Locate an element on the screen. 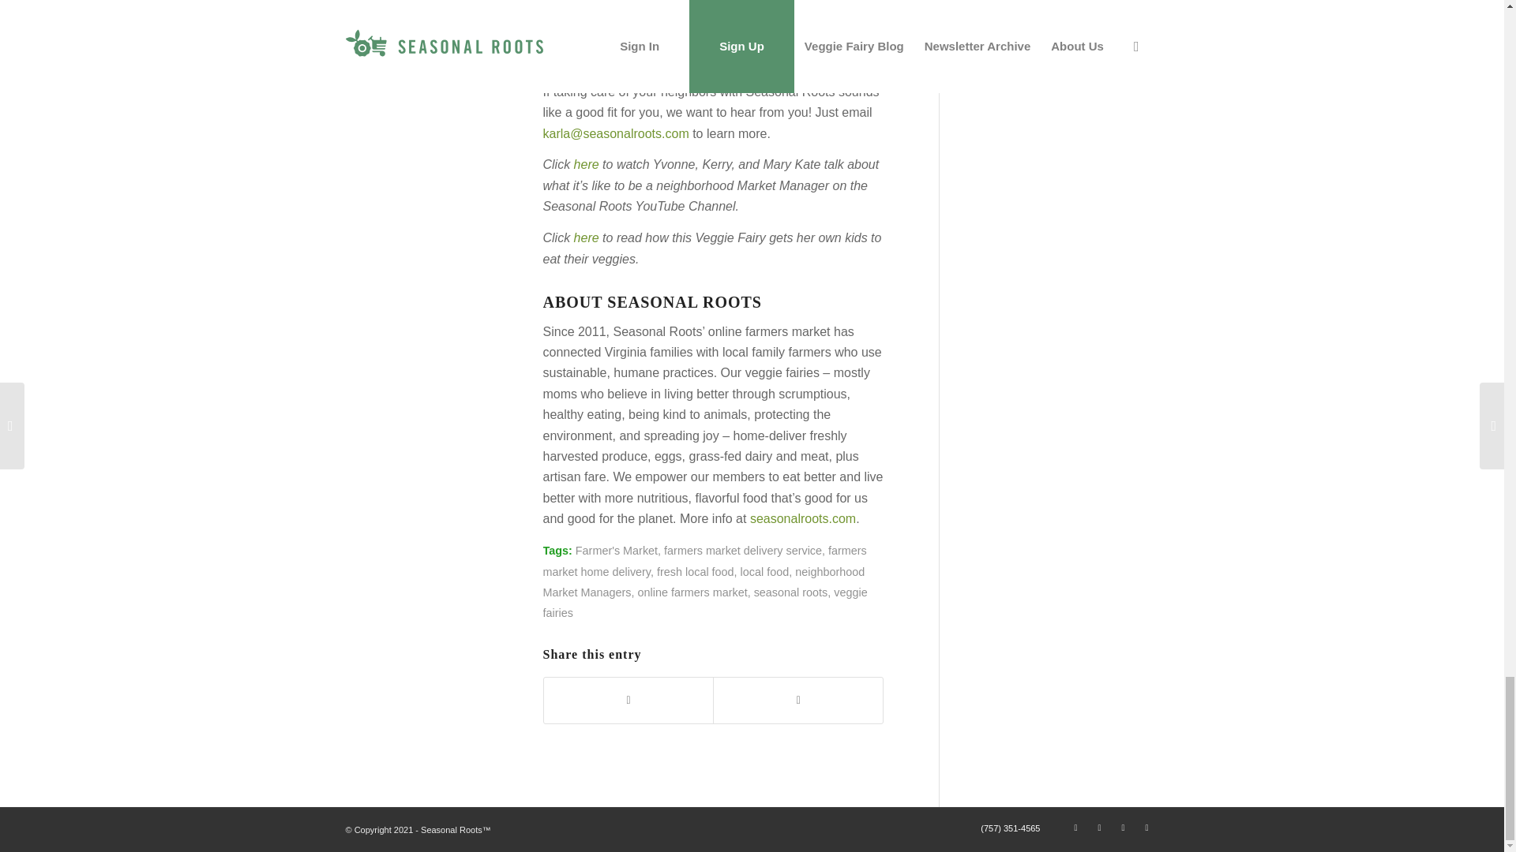 The width and height of the screenshot is (1516, 852). farmers market home delivery is located at coordinates (704, 561).